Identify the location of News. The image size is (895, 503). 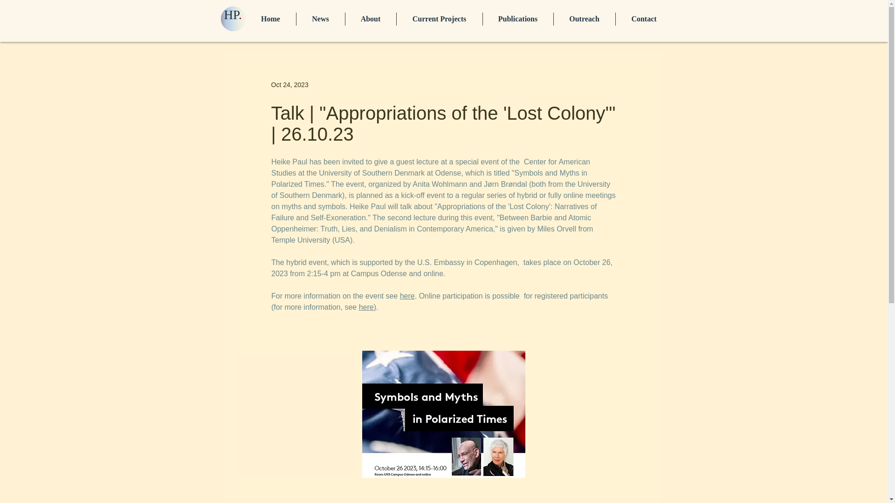
(320, 19).